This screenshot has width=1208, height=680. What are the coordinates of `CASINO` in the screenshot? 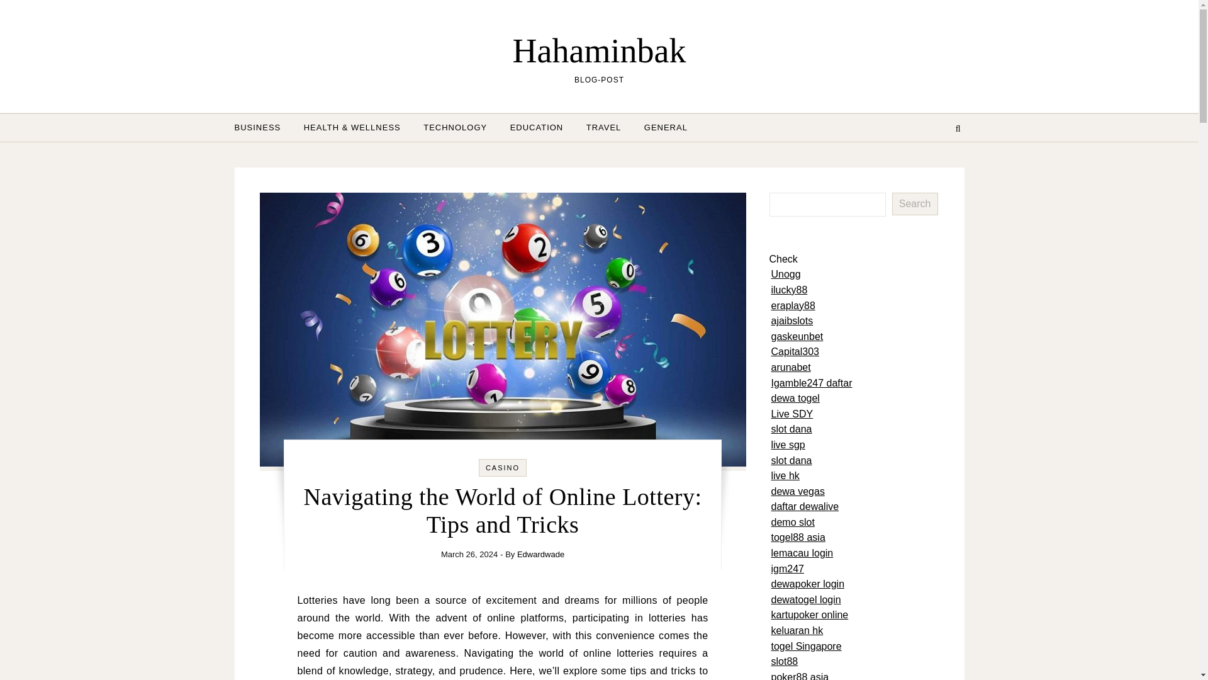 It's located at (502, 467).